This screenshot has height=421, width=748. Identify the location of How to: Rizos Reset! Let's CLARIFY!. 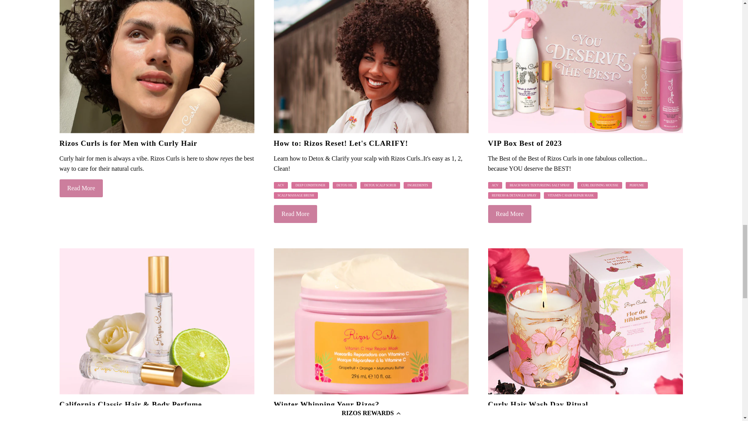
(371, 67).